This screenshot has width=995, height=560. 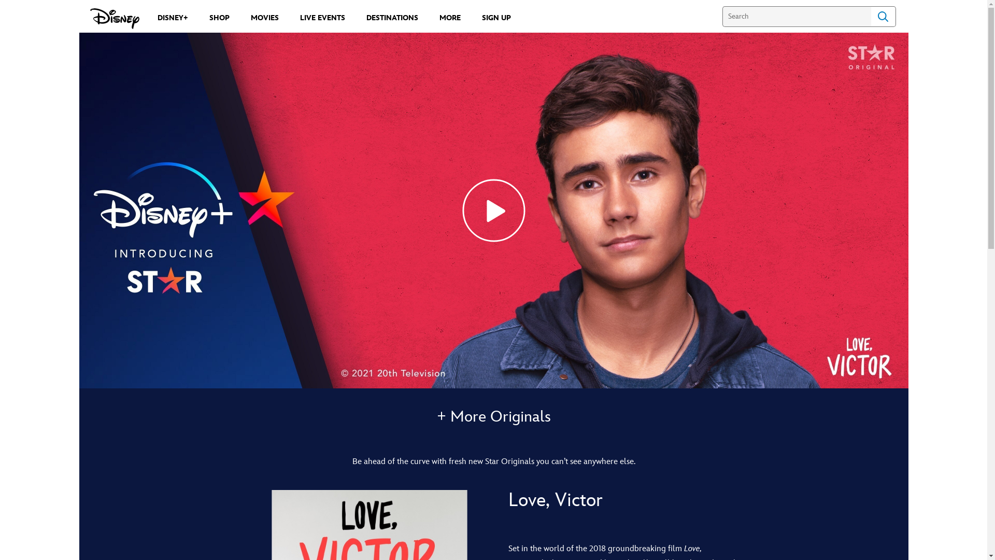 I want to click on MOVIES, so click(x=265, y=18).